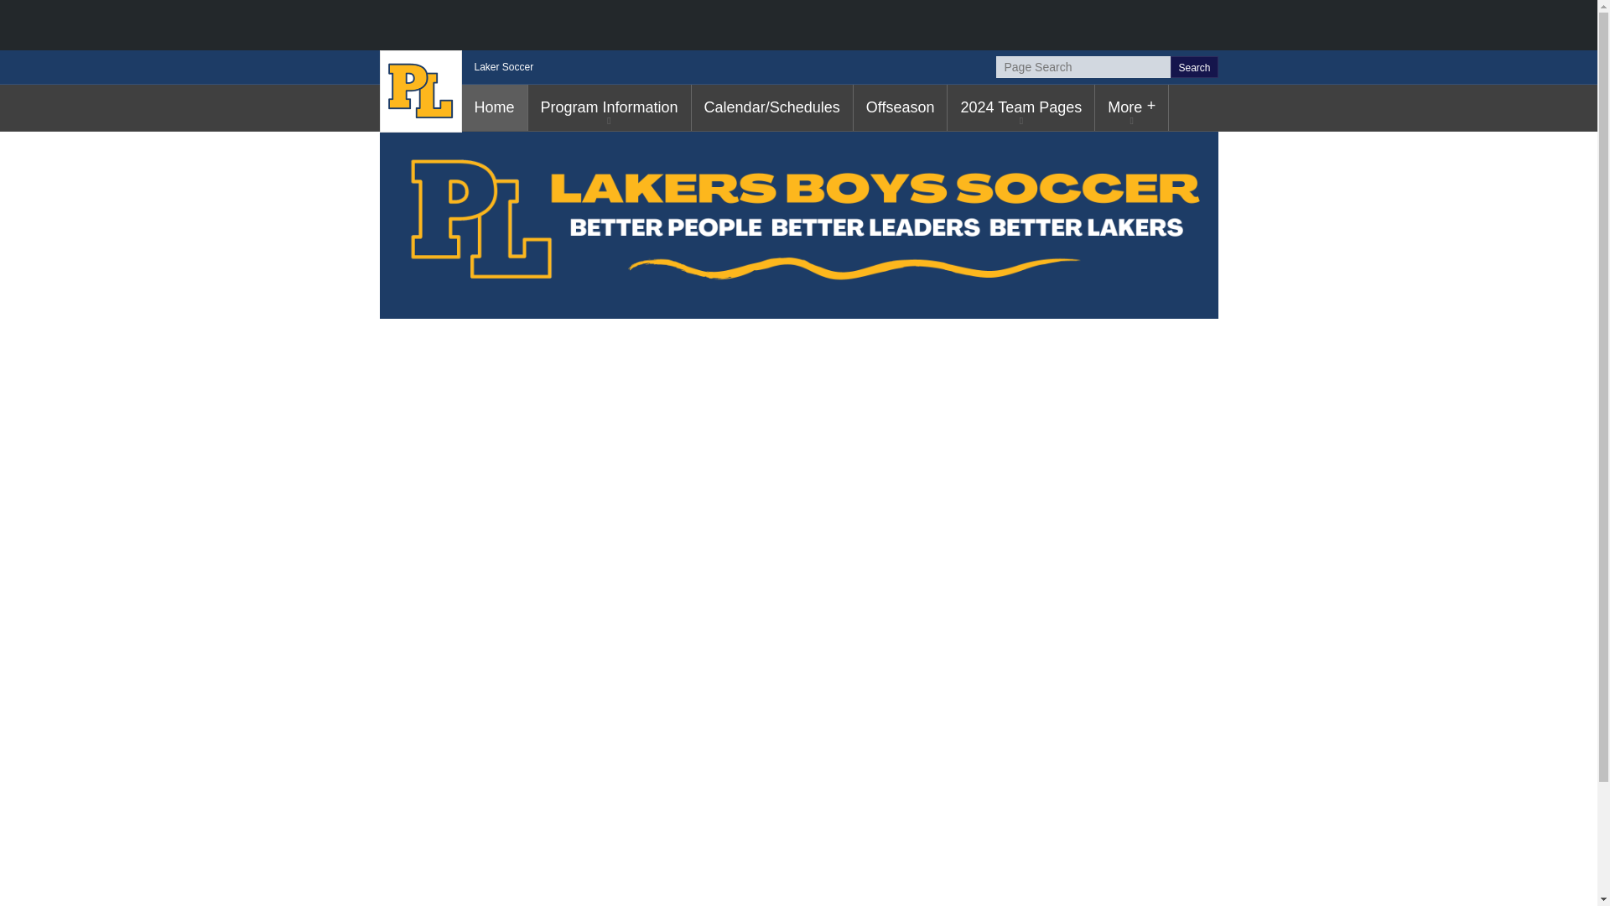 This screenshot has width=1610, height=906. I want to click on 2024 Team Pages, so click(1021, 107).